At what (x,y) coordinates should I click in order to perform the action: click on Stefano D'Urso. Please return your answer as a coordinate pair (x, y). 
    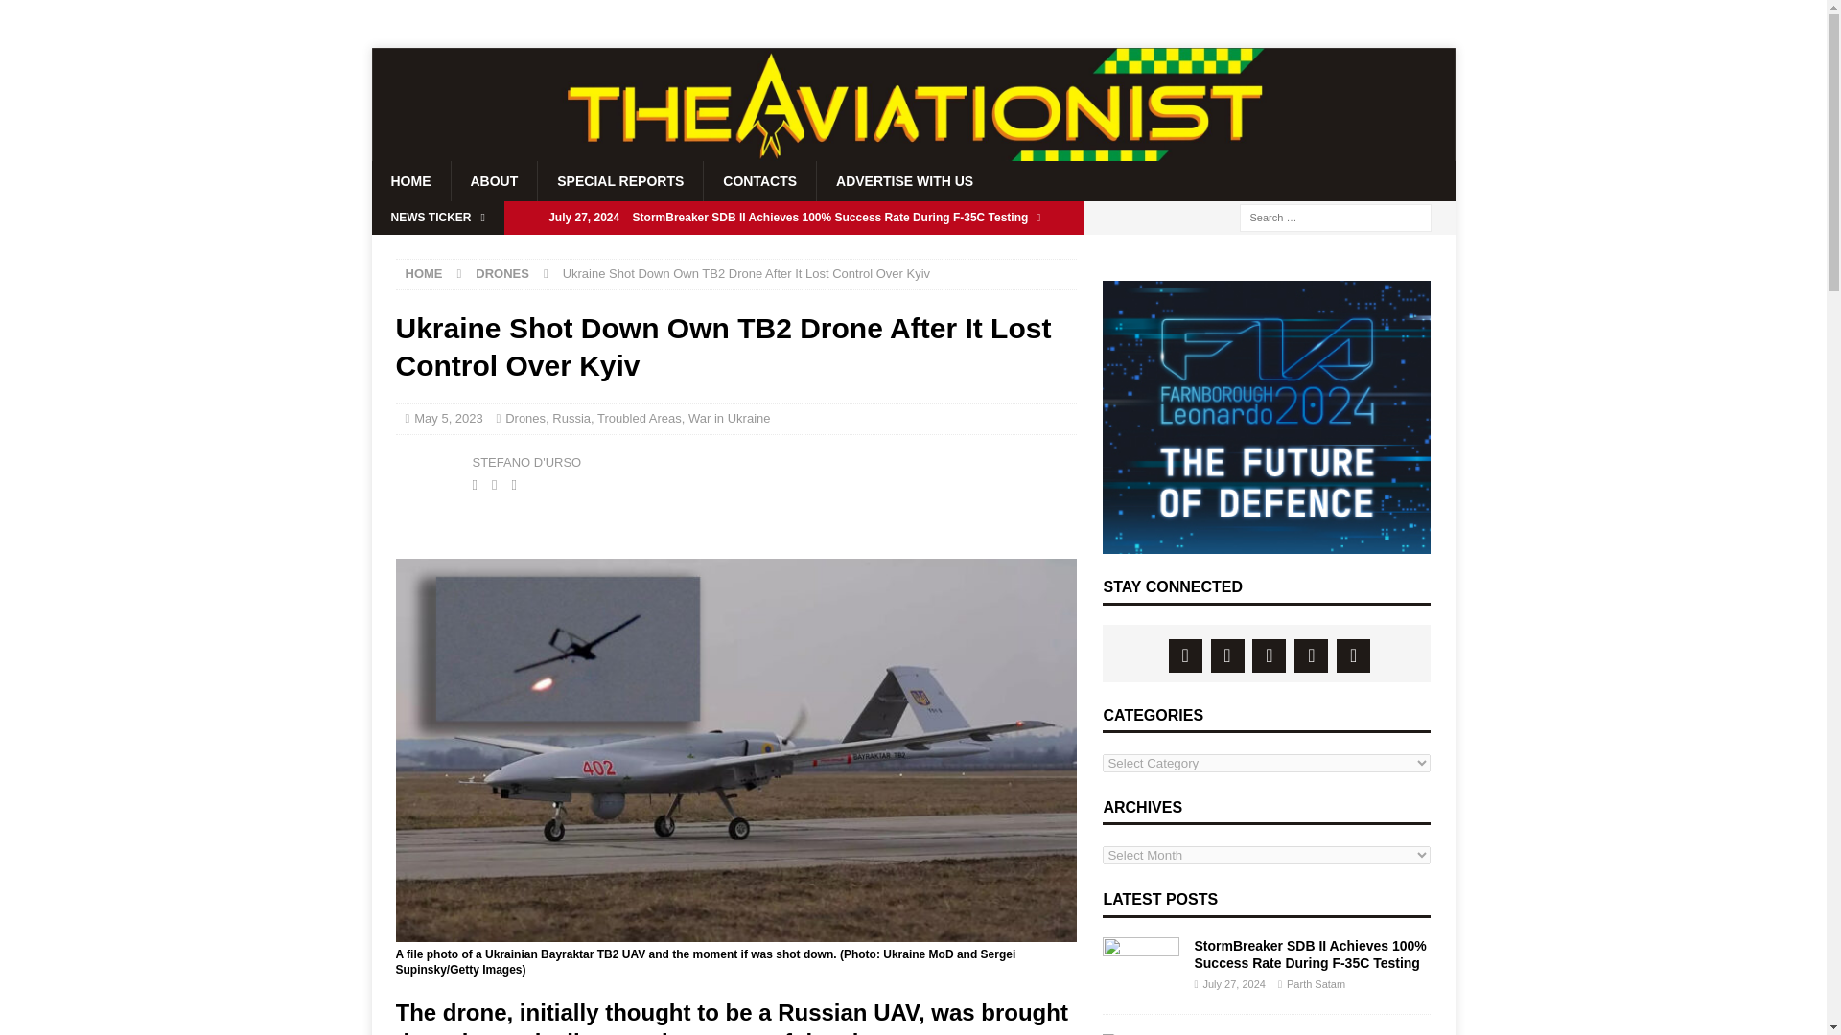
    Looking at the image, I should click on (429, 471).